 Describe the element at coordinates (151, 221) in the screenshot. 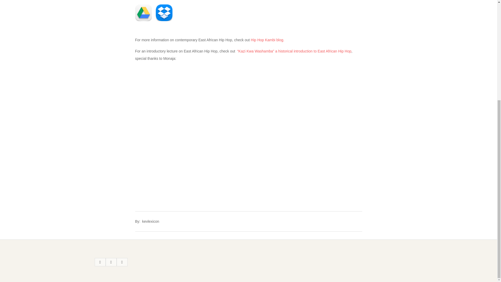

I see `kevlexicon` at that location.